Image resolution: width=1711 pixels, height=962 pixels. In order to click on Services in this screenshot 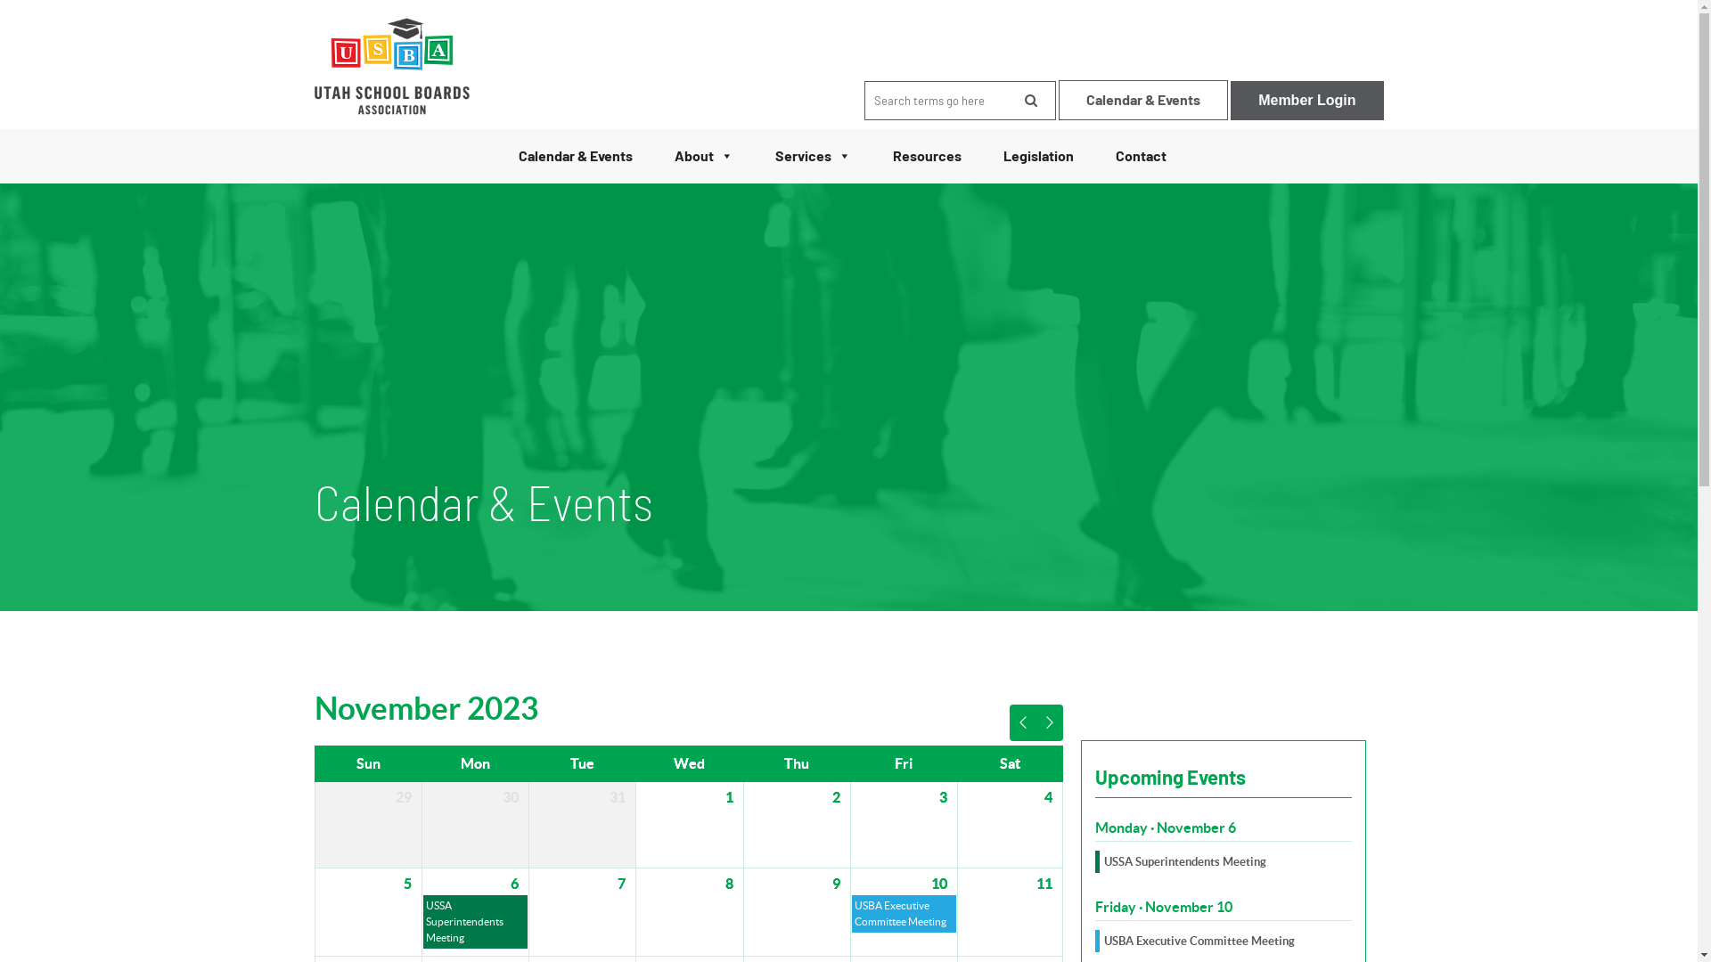, I will do `click(813, 156)`.